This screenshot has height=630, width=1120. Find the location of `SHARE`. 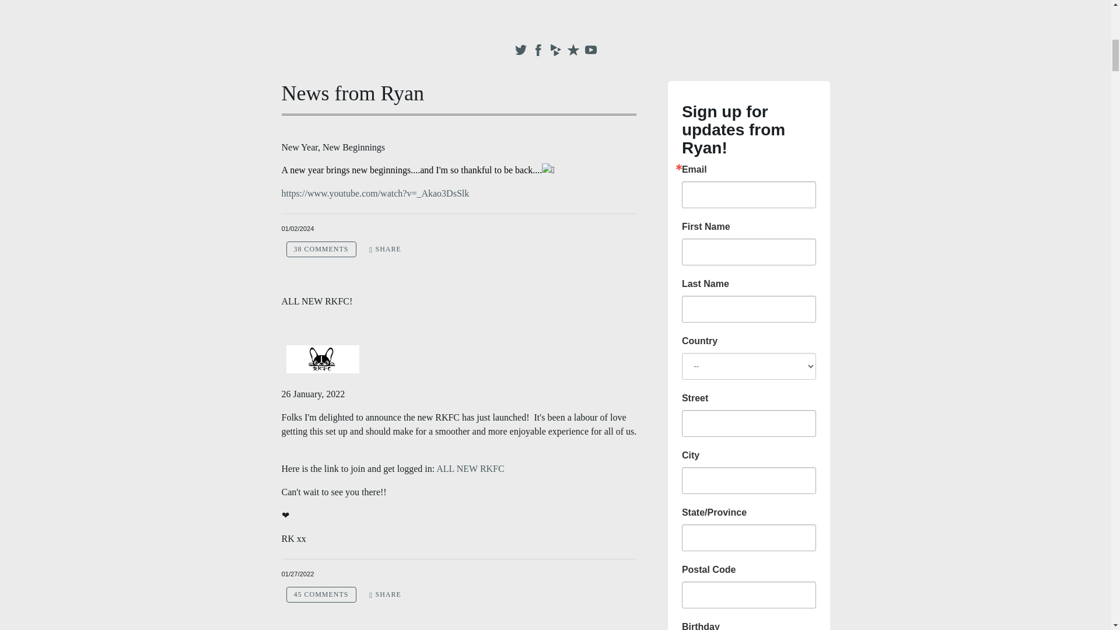

SHARE is located at coordinates (385, 594).